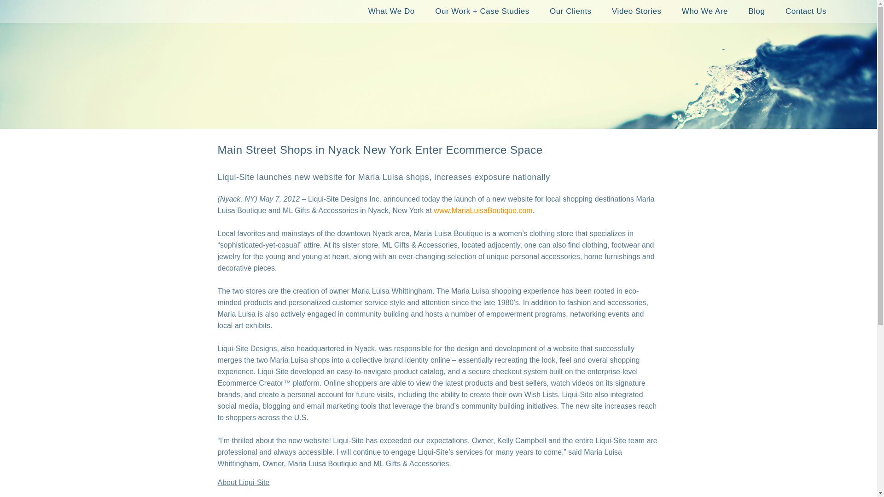 The height and width of the screenshot is (497, 884). I want to click on Video Stories, so click(636, 11).